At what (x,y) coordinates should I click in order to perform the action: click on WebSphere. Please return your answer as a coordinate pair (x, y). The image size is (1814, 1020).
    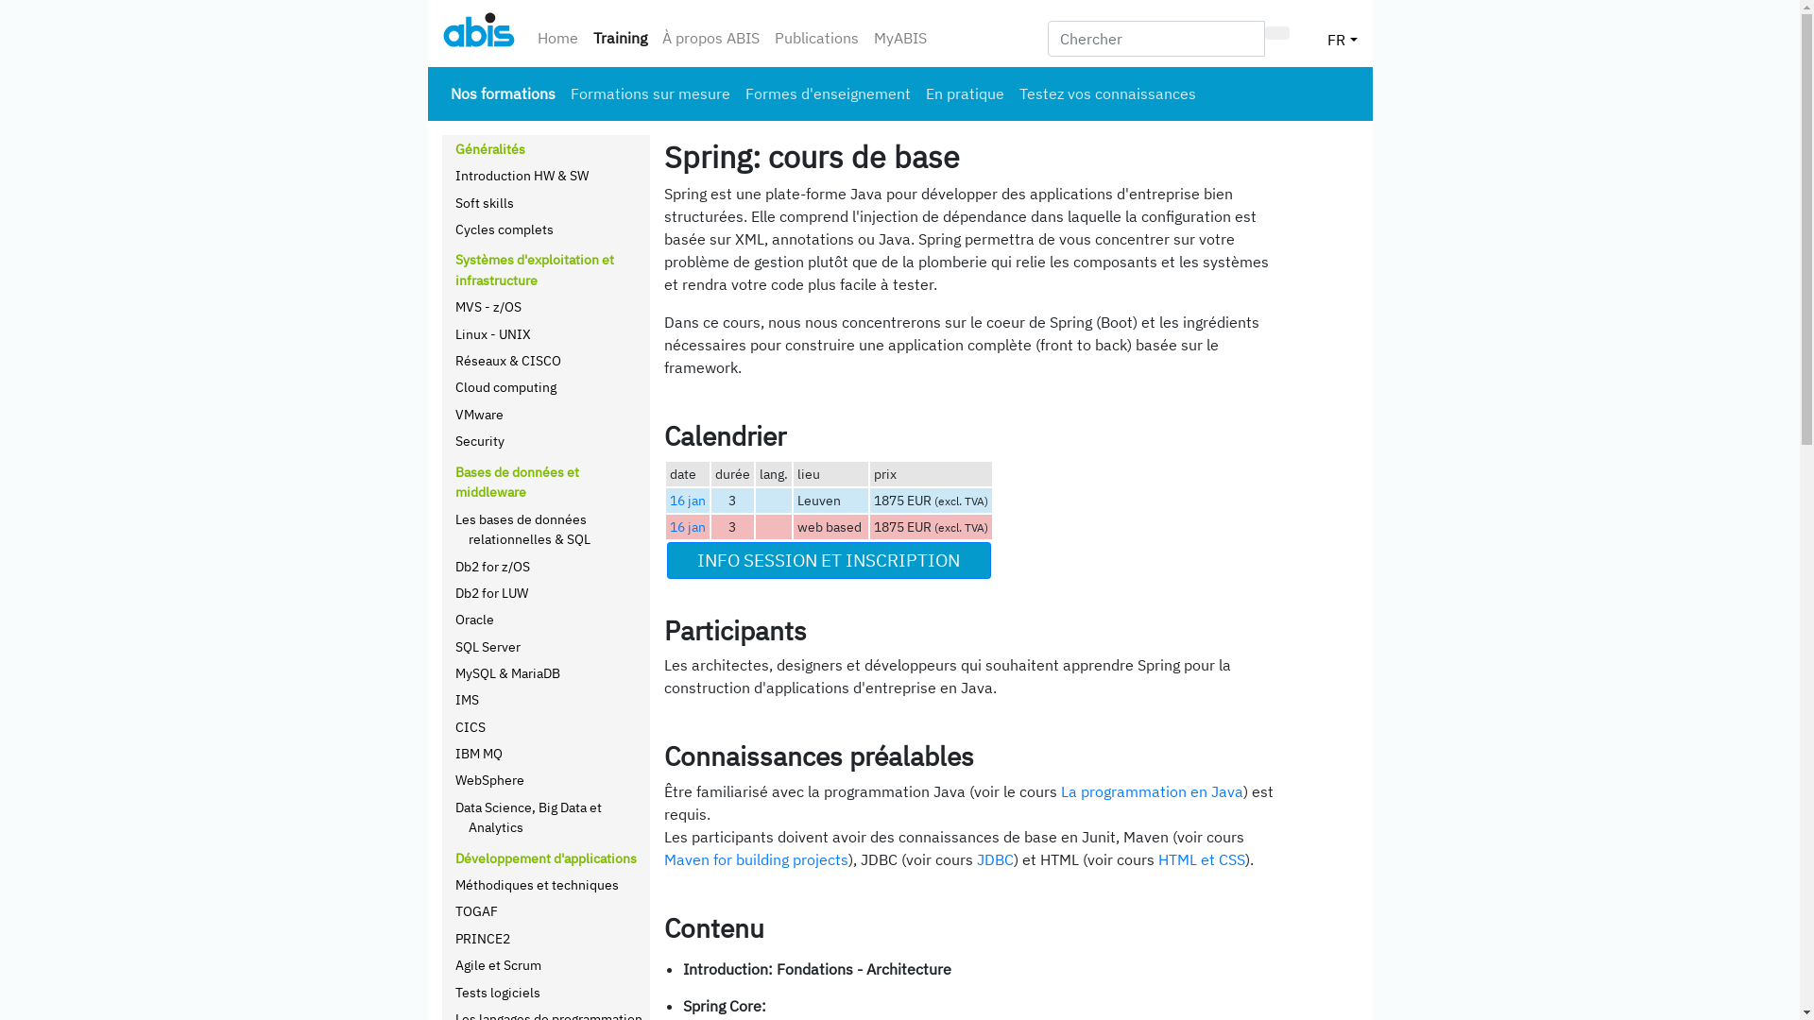
    Looking at the image, I should click on (489, 780).